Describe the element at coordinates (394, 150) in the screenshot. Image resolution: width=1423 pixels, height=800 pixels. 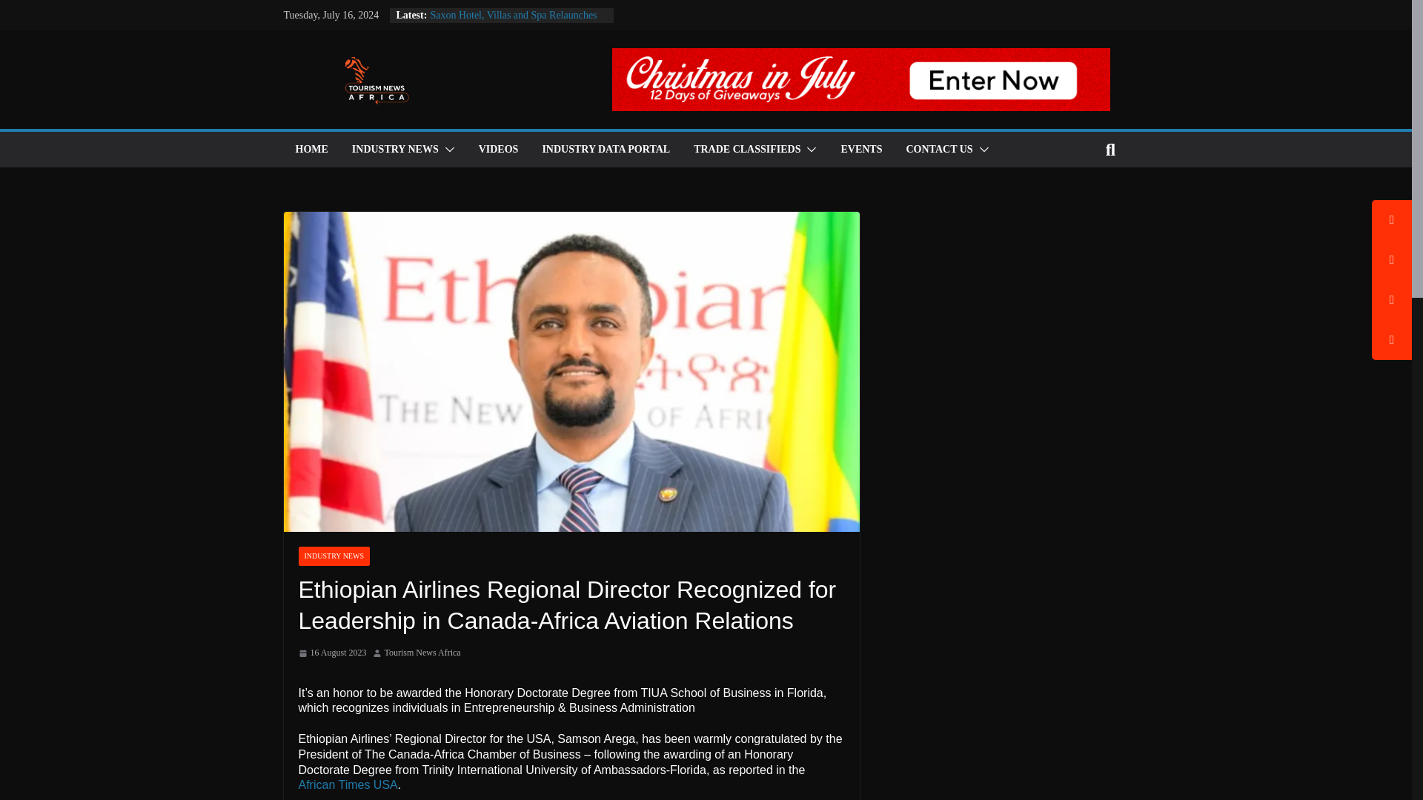
I see `INDUSTRY NEWS` at that location.